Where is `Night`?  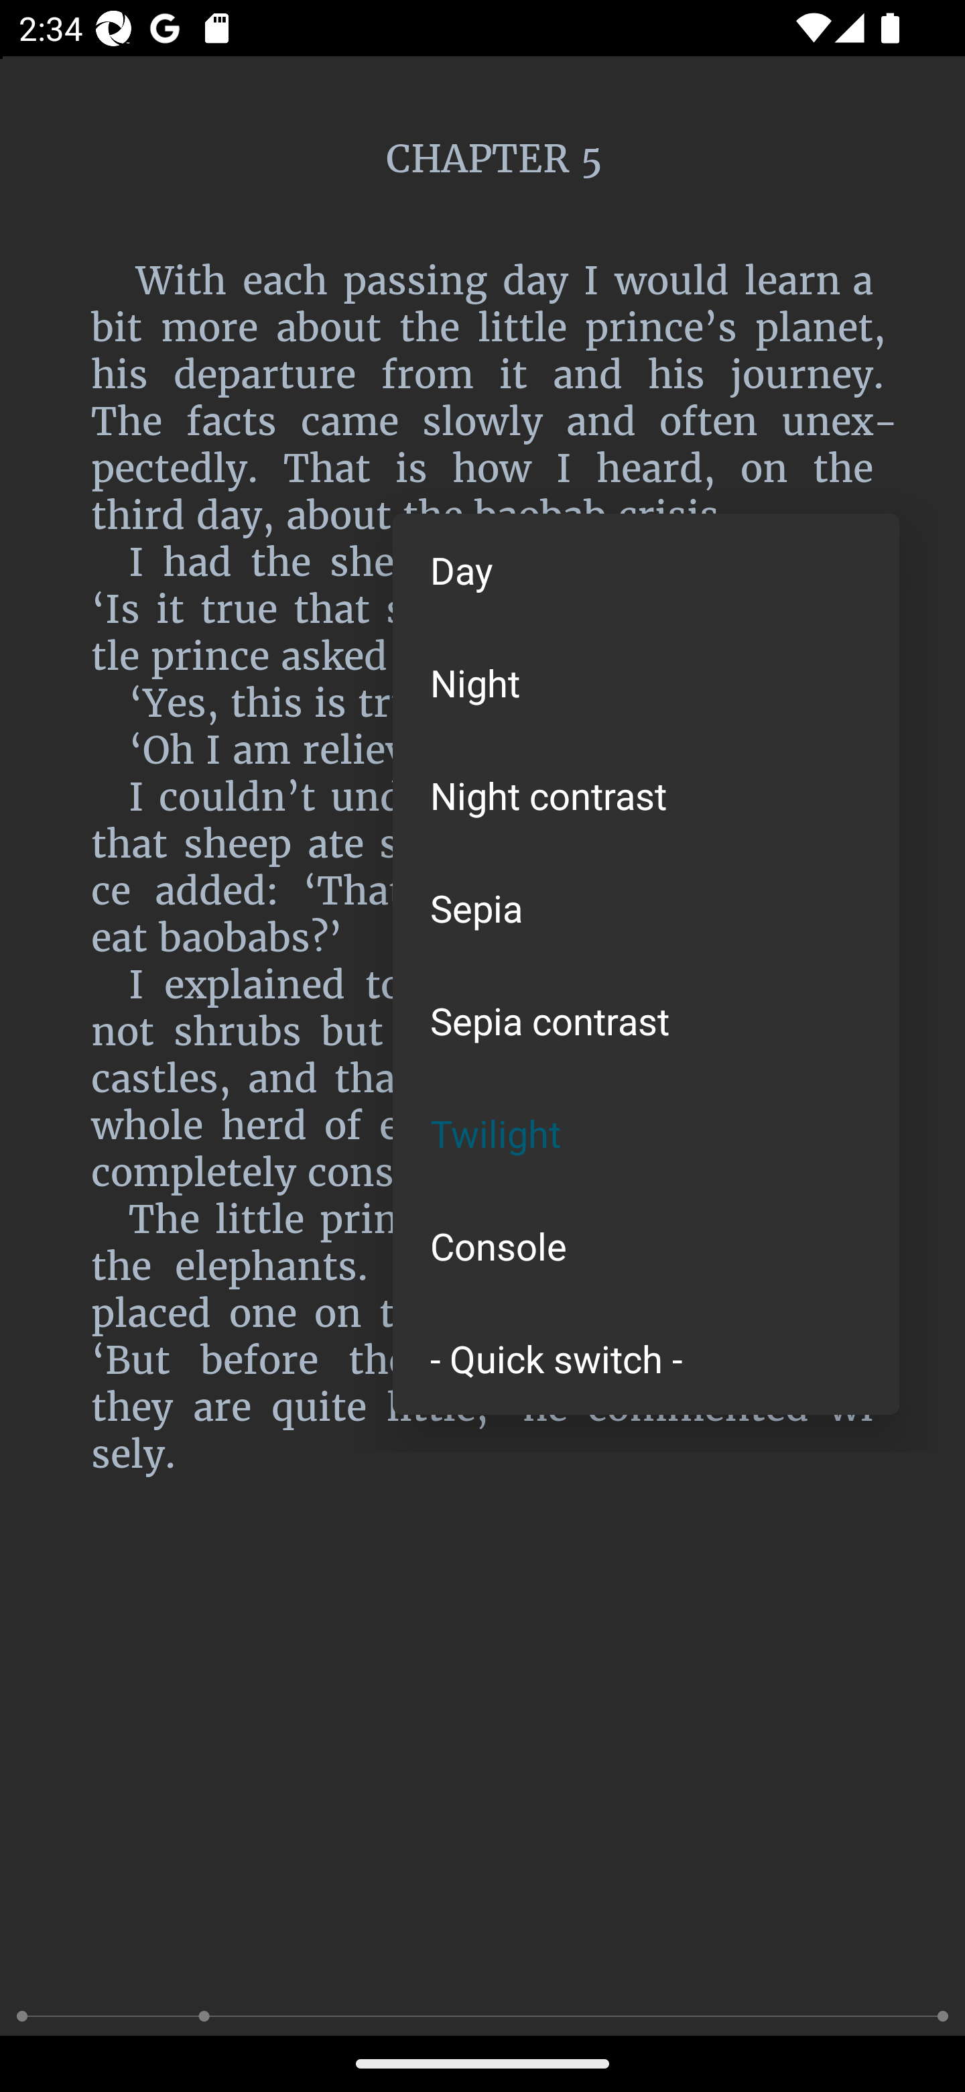 Night is located at coordinates (646, 681).